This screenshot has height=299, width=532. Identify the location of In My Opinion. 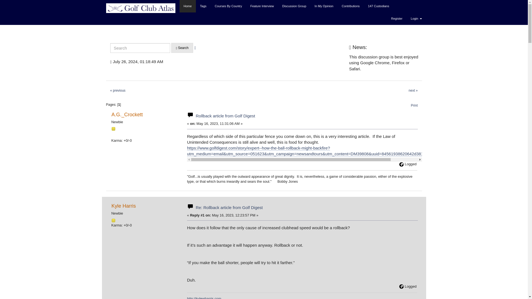
(324, 6).